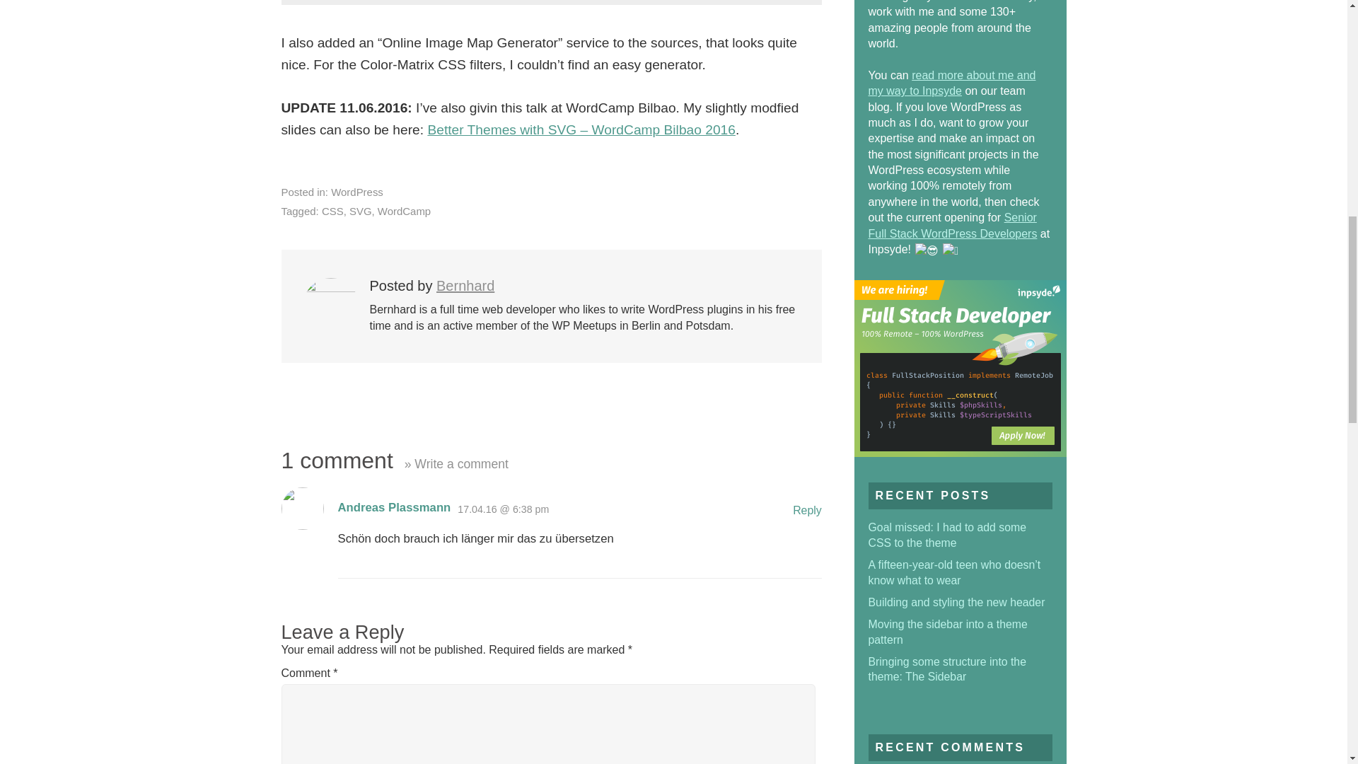 The image size is (1358, 764). Describe the element at coordinates (948, 631) in the screenshot. I see `Moving the sidebar into a theme pattern` at that location.